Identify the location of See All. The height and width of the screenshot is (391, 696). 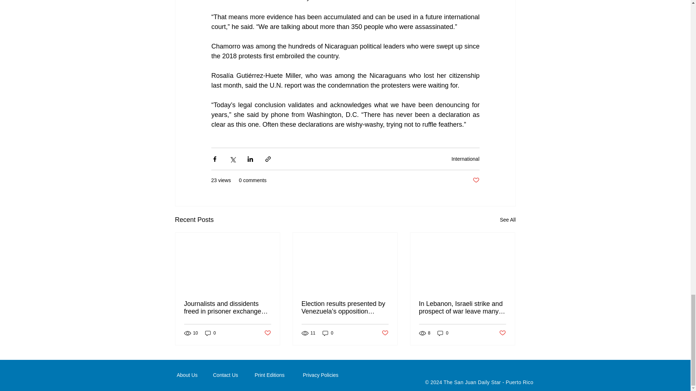
(507, 220).